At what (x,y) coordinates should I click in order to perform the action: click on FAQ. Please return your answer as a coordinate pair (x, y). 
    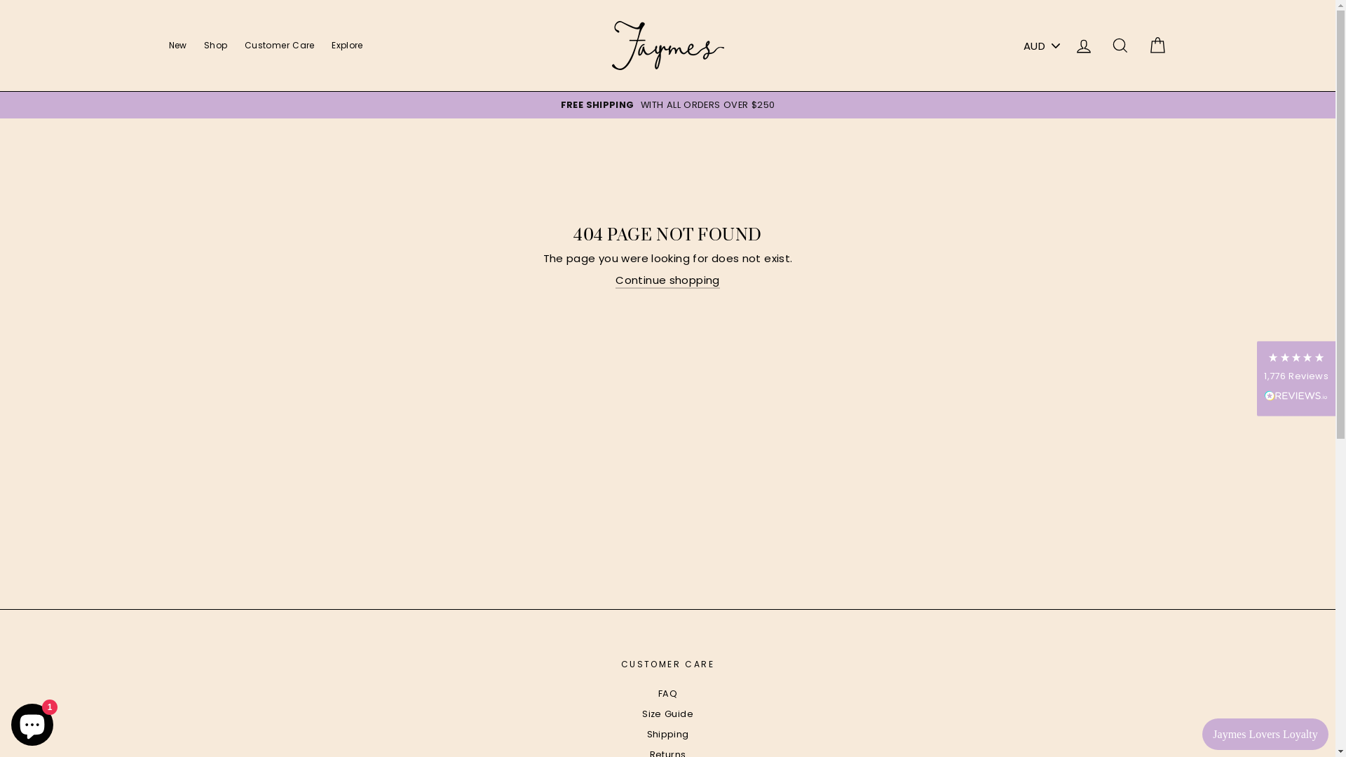
    Looking at the image, I should click on (667, 694).